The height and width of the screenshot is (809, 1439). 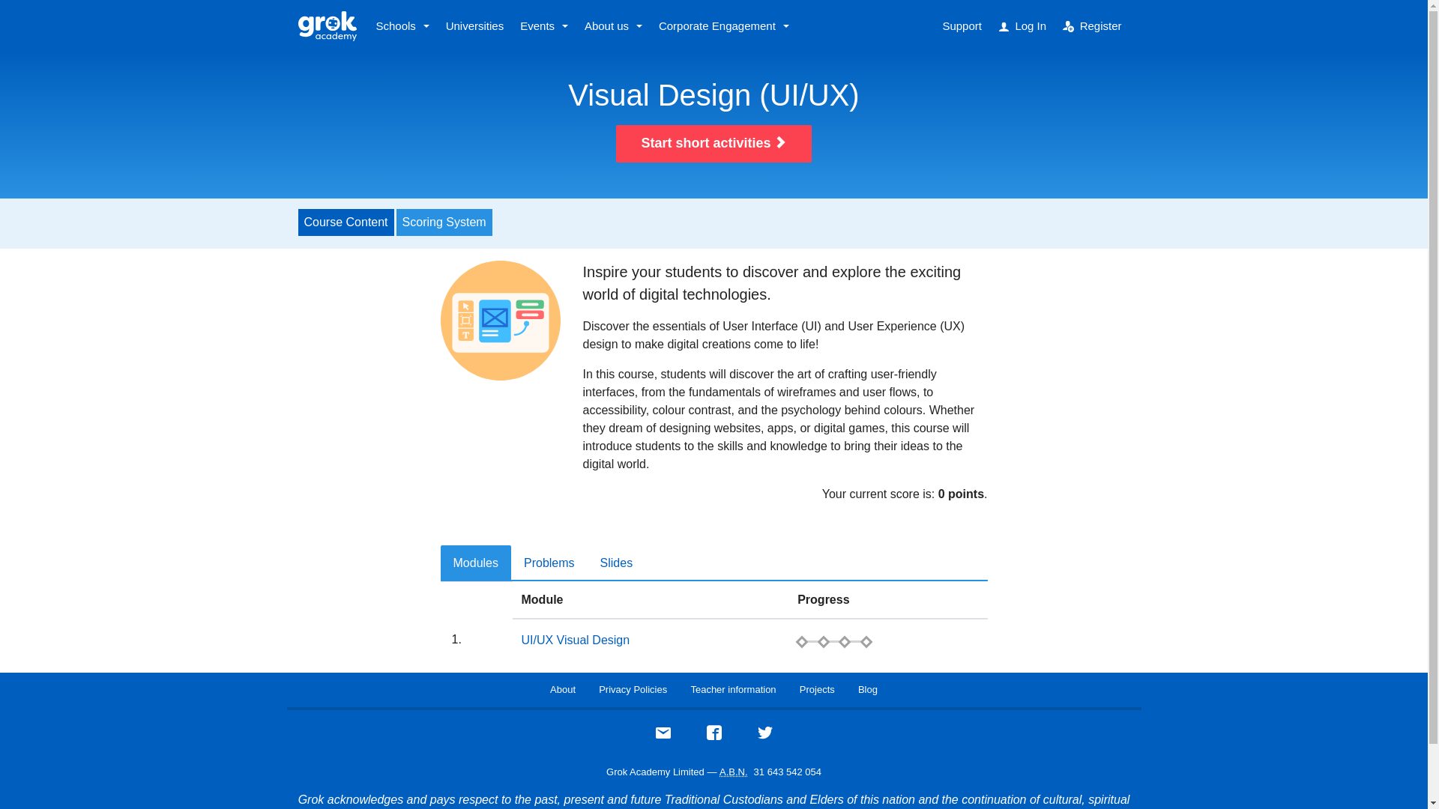 What do you see at coordinates (734, 772) in the screenshot?
I see `Australian Business Number` at bounding box center [734, 772].